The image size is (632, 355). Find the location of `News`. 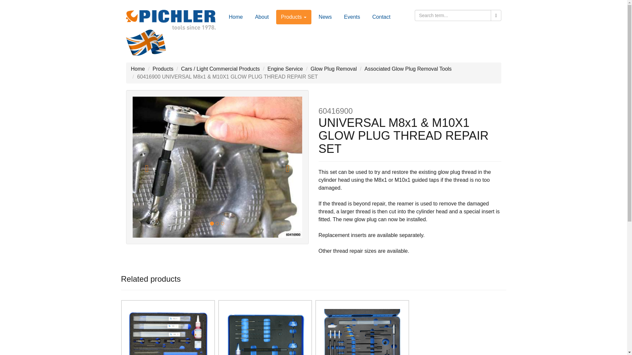

News is located at coordinates (325, 17).